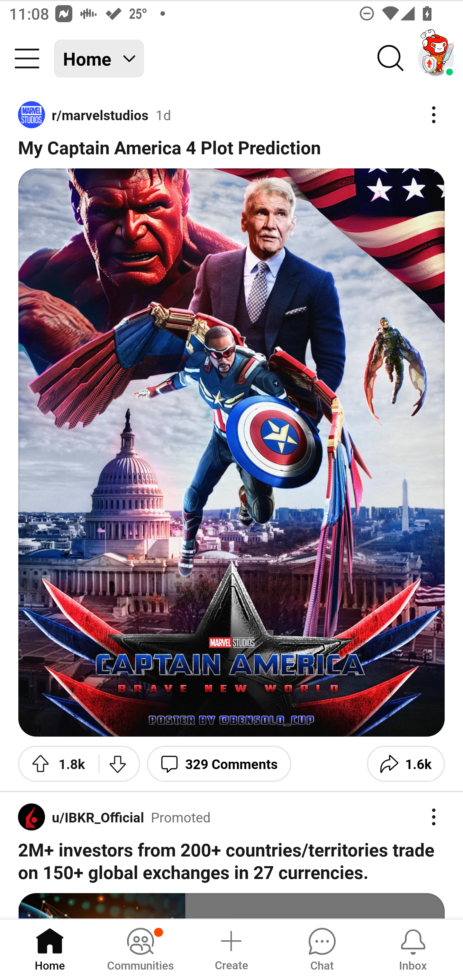 This screenshot has height=977, width=463. I want to click on Home, so click(50, 947).